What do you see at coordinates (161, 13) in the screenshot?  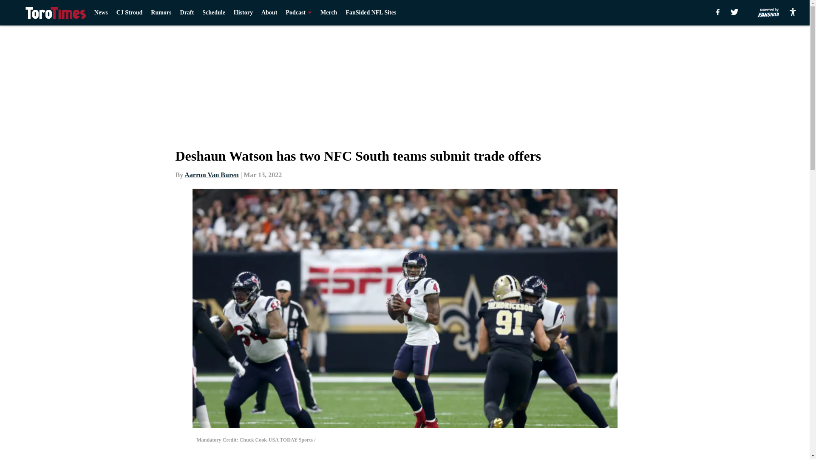 I see `Rumors` at bounding box center [161, 13].